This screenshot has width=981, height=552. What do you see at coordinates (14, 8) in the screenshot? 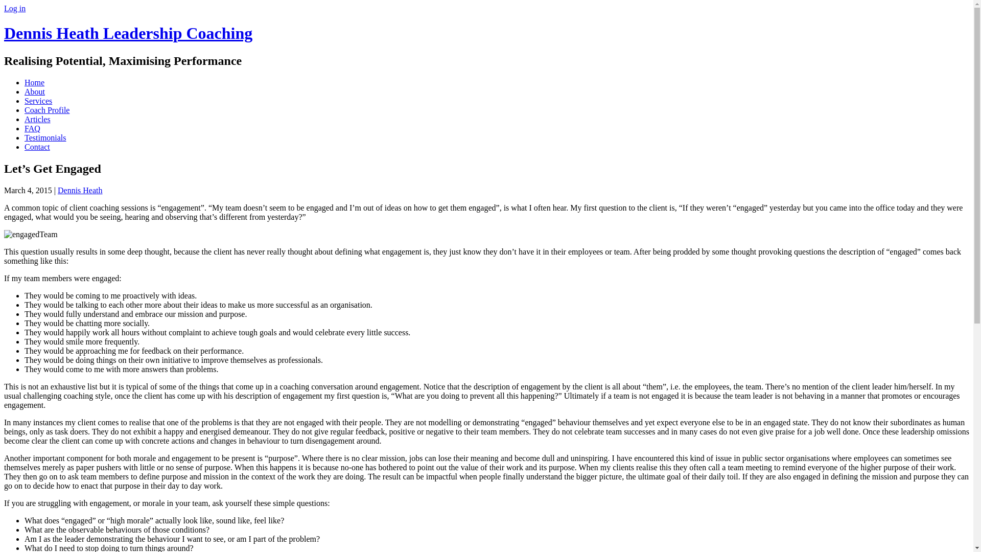
I see `Log in` at bounding box center [14, 8].